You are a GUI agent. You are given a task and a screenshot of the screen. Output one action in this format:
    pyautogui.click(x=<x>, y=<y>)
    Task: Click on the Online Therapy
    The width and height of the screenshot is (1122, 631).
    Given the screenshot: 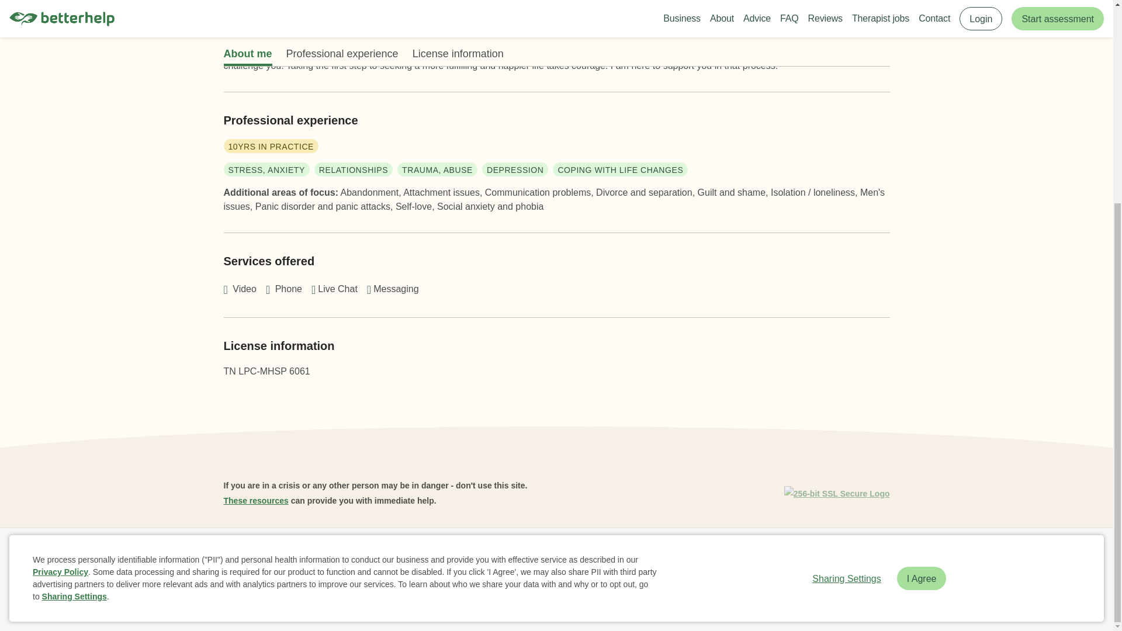 What is the action you would take?
    pyautogui.click(x=604, y=556)
    